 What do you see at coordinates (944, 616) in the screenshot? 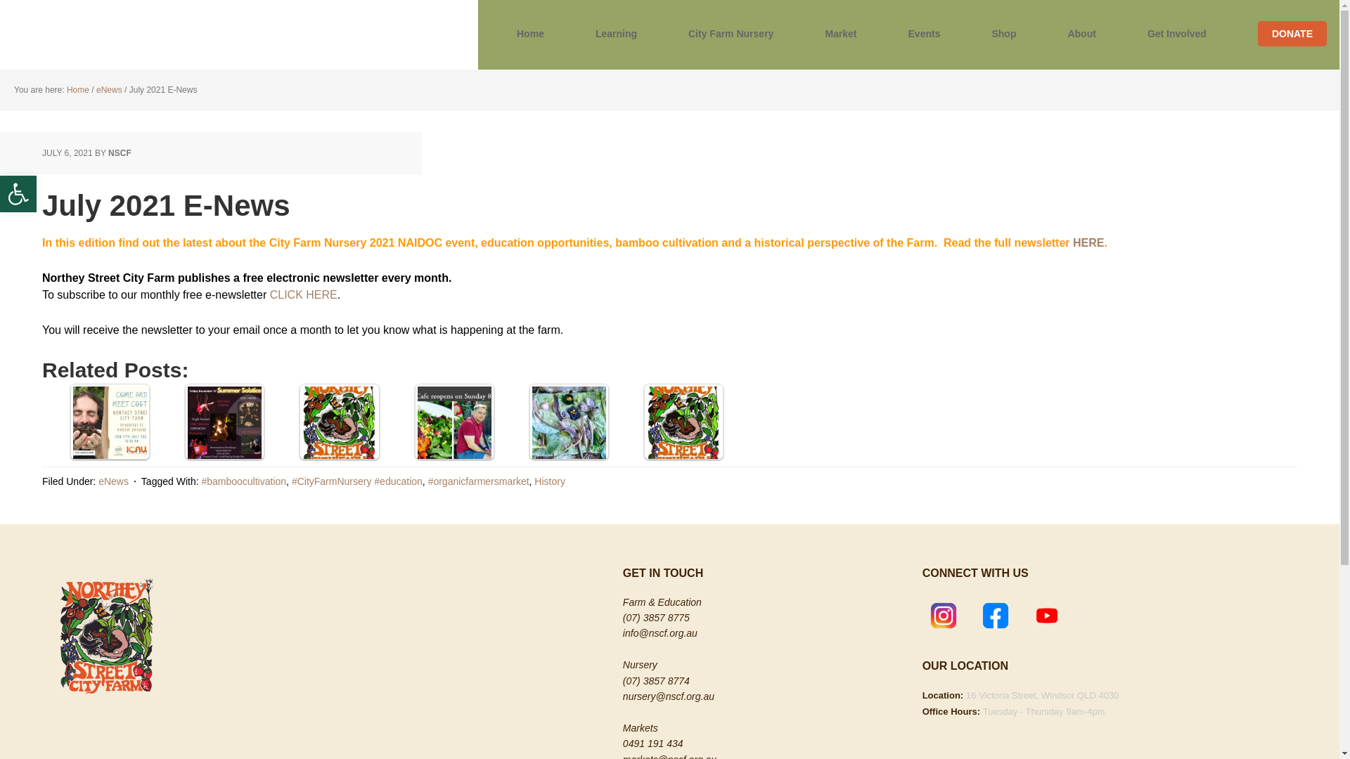
I see `Instagram` at bounding box center [944, 616].